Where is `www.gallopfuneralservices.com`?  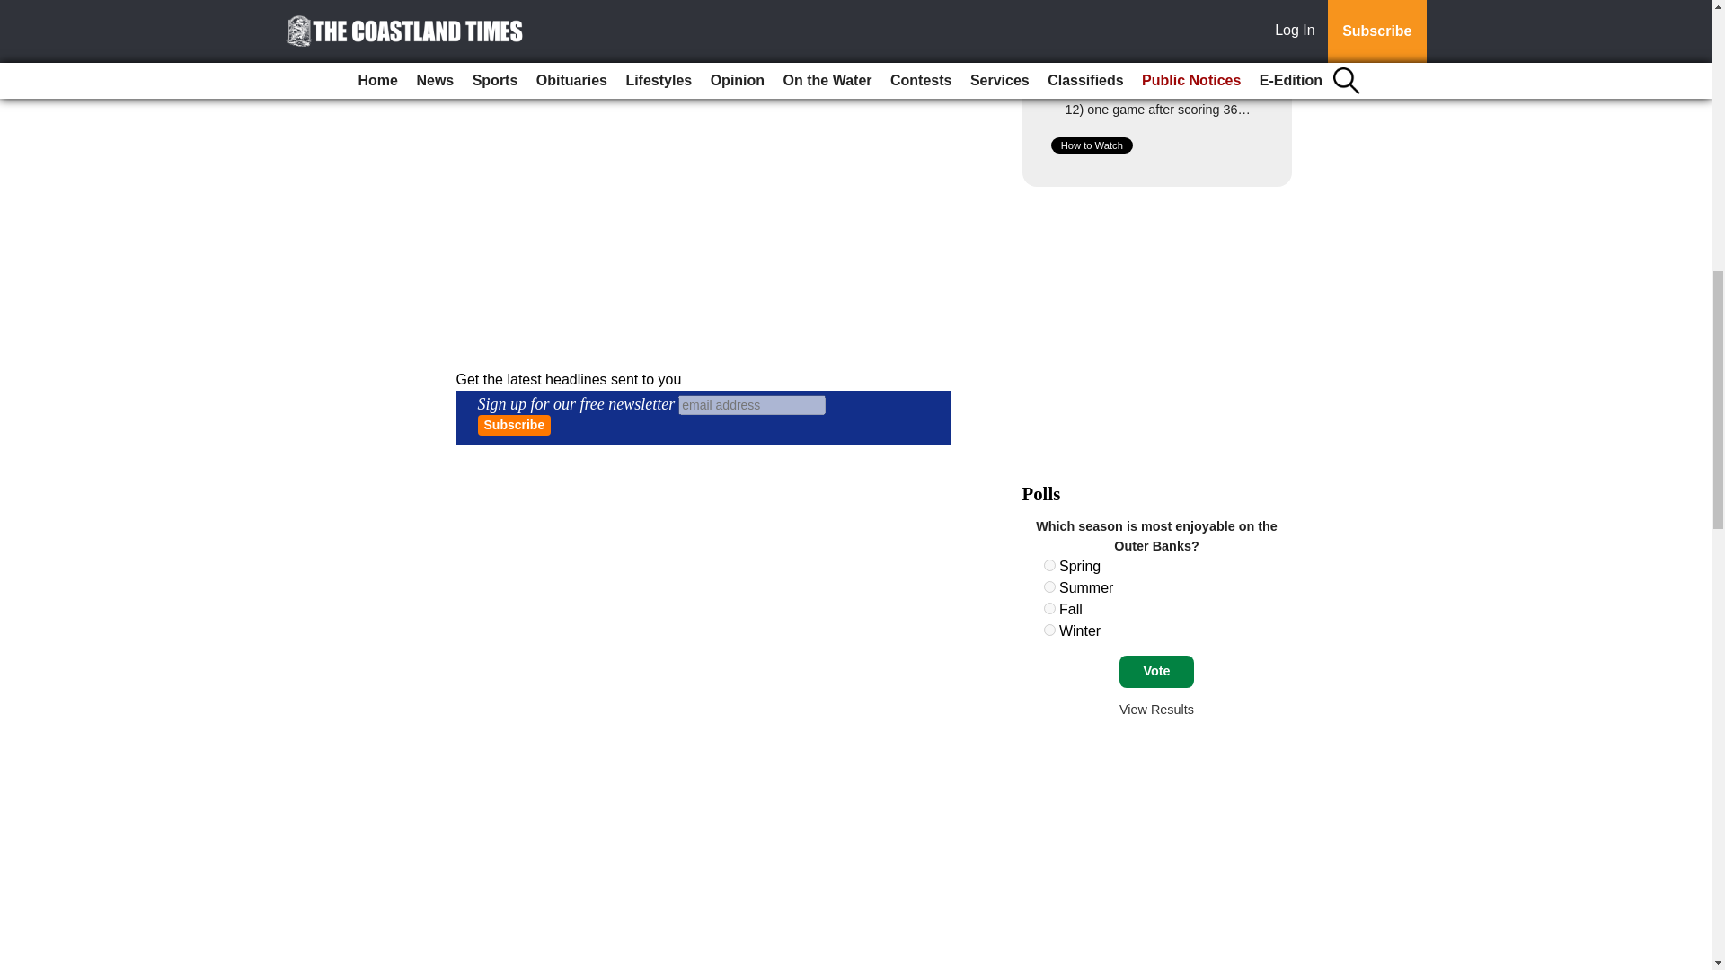
www.gallopfuneralservices.com is located at coordinates (557, 32).